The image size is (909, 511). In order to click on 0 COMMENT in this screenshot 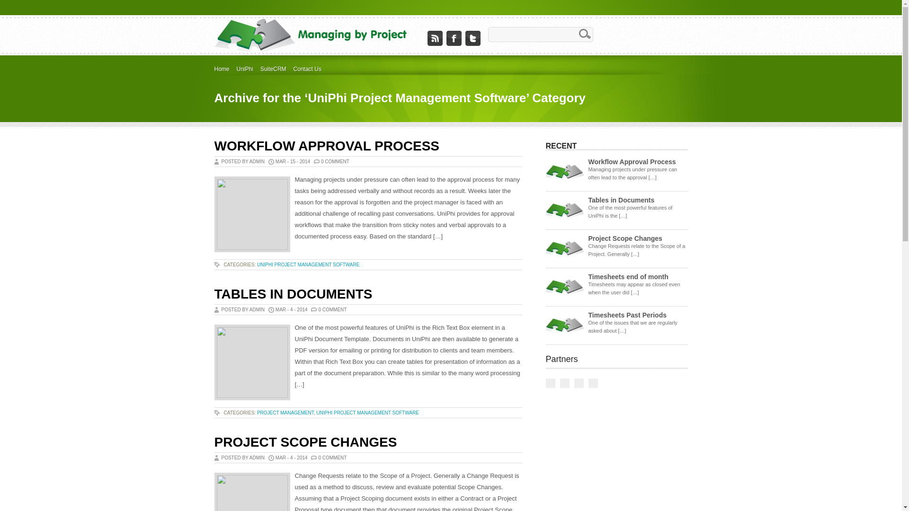, I will do `click(332, 309)`.